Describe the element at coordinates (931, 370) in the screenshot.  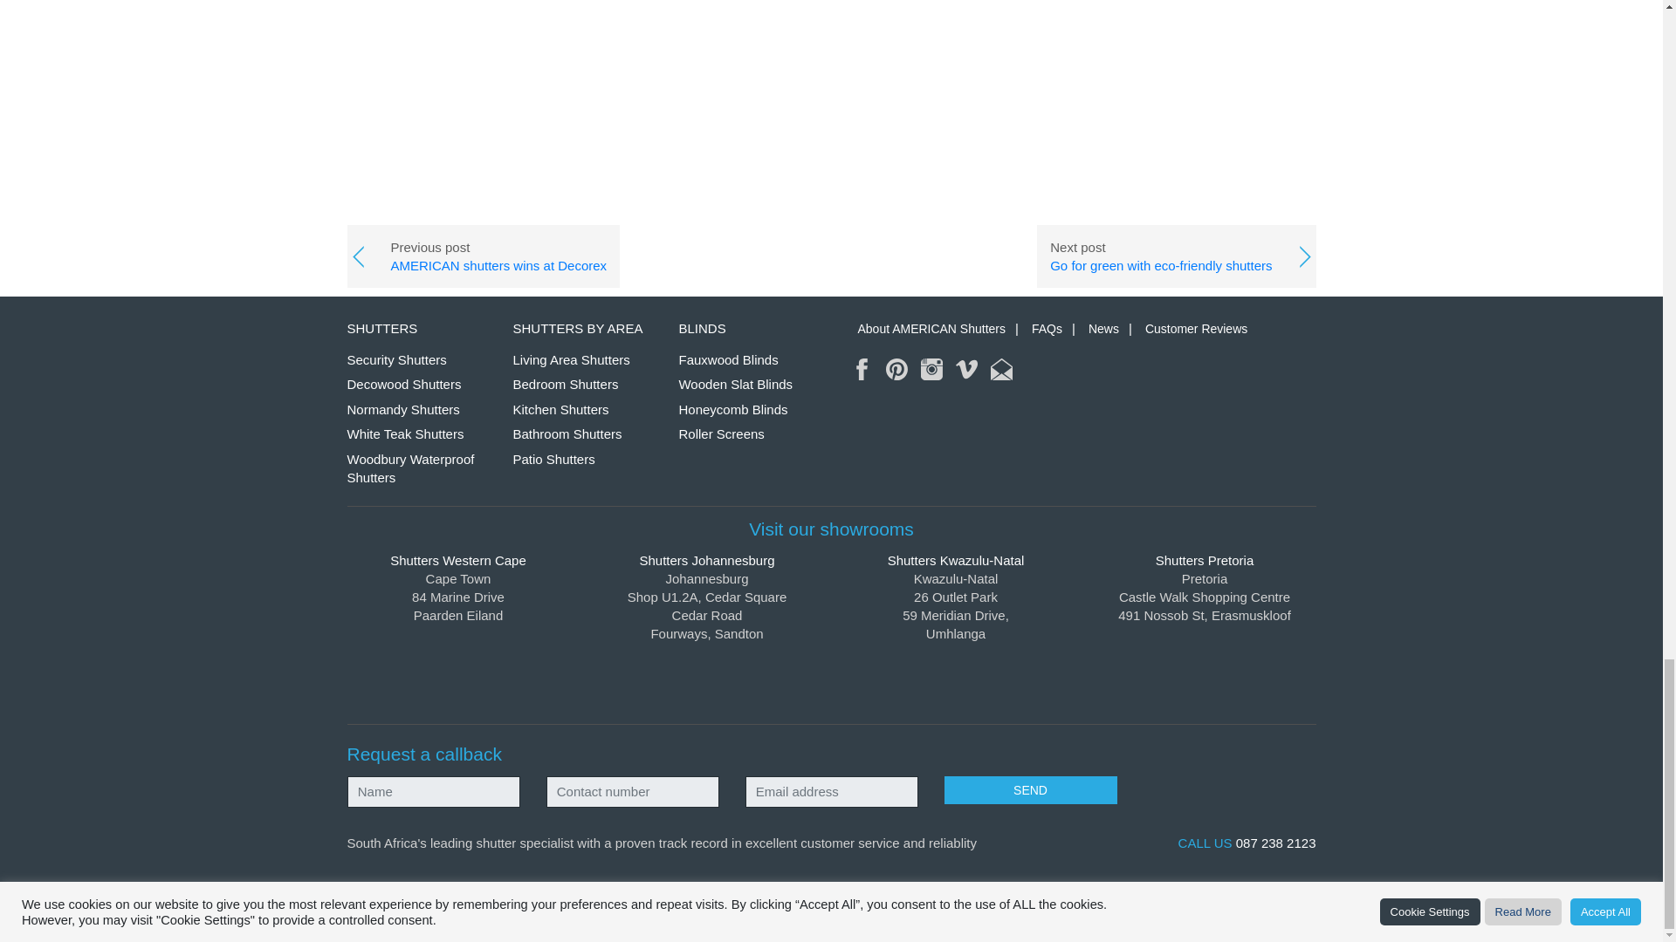
I see `American Shutters on Instagram` at that location.